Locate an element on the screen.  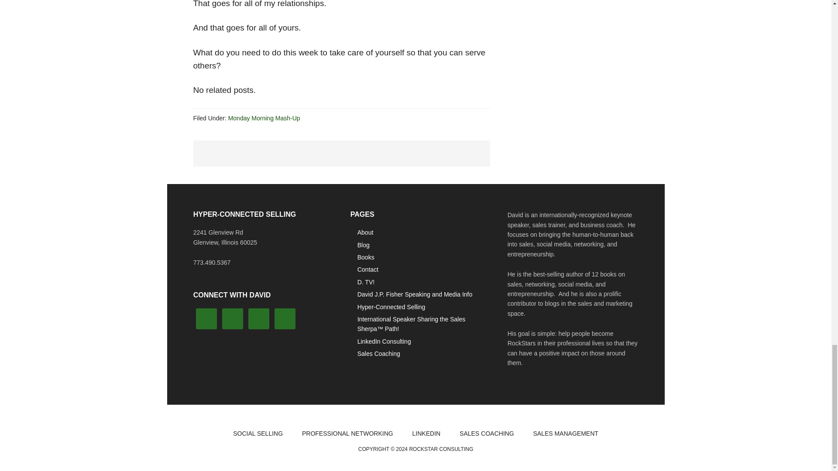
D. TV! is located at coordinates (366, 282).